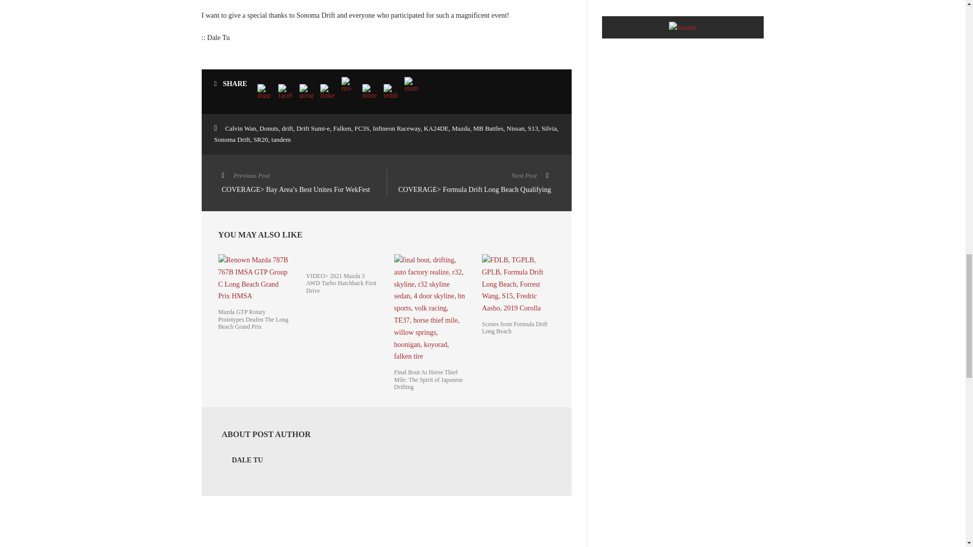 This screenshot has height=547, width=973. What do you see at coordinates (248, 460) in the screenshot?
I see `Posts by Dale Tu` at bounding box center [248, 460].